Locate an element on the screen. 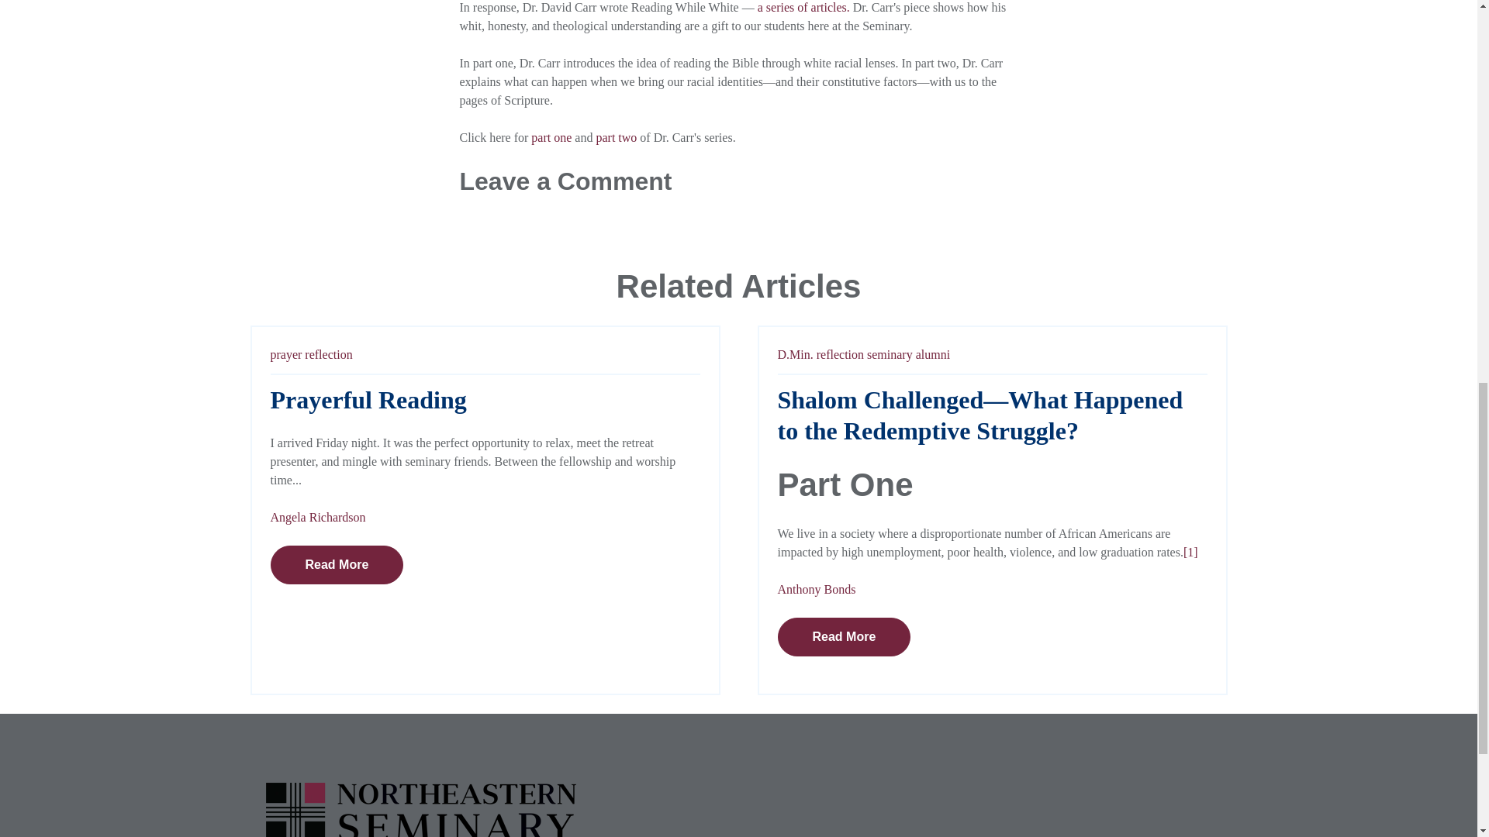  reflection is located at coordinates (328, 354).